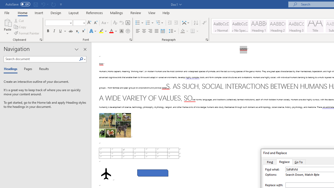 Image resolution: width=334 pixels, height=188 pixels. I want to click on View, so click(152, 13).